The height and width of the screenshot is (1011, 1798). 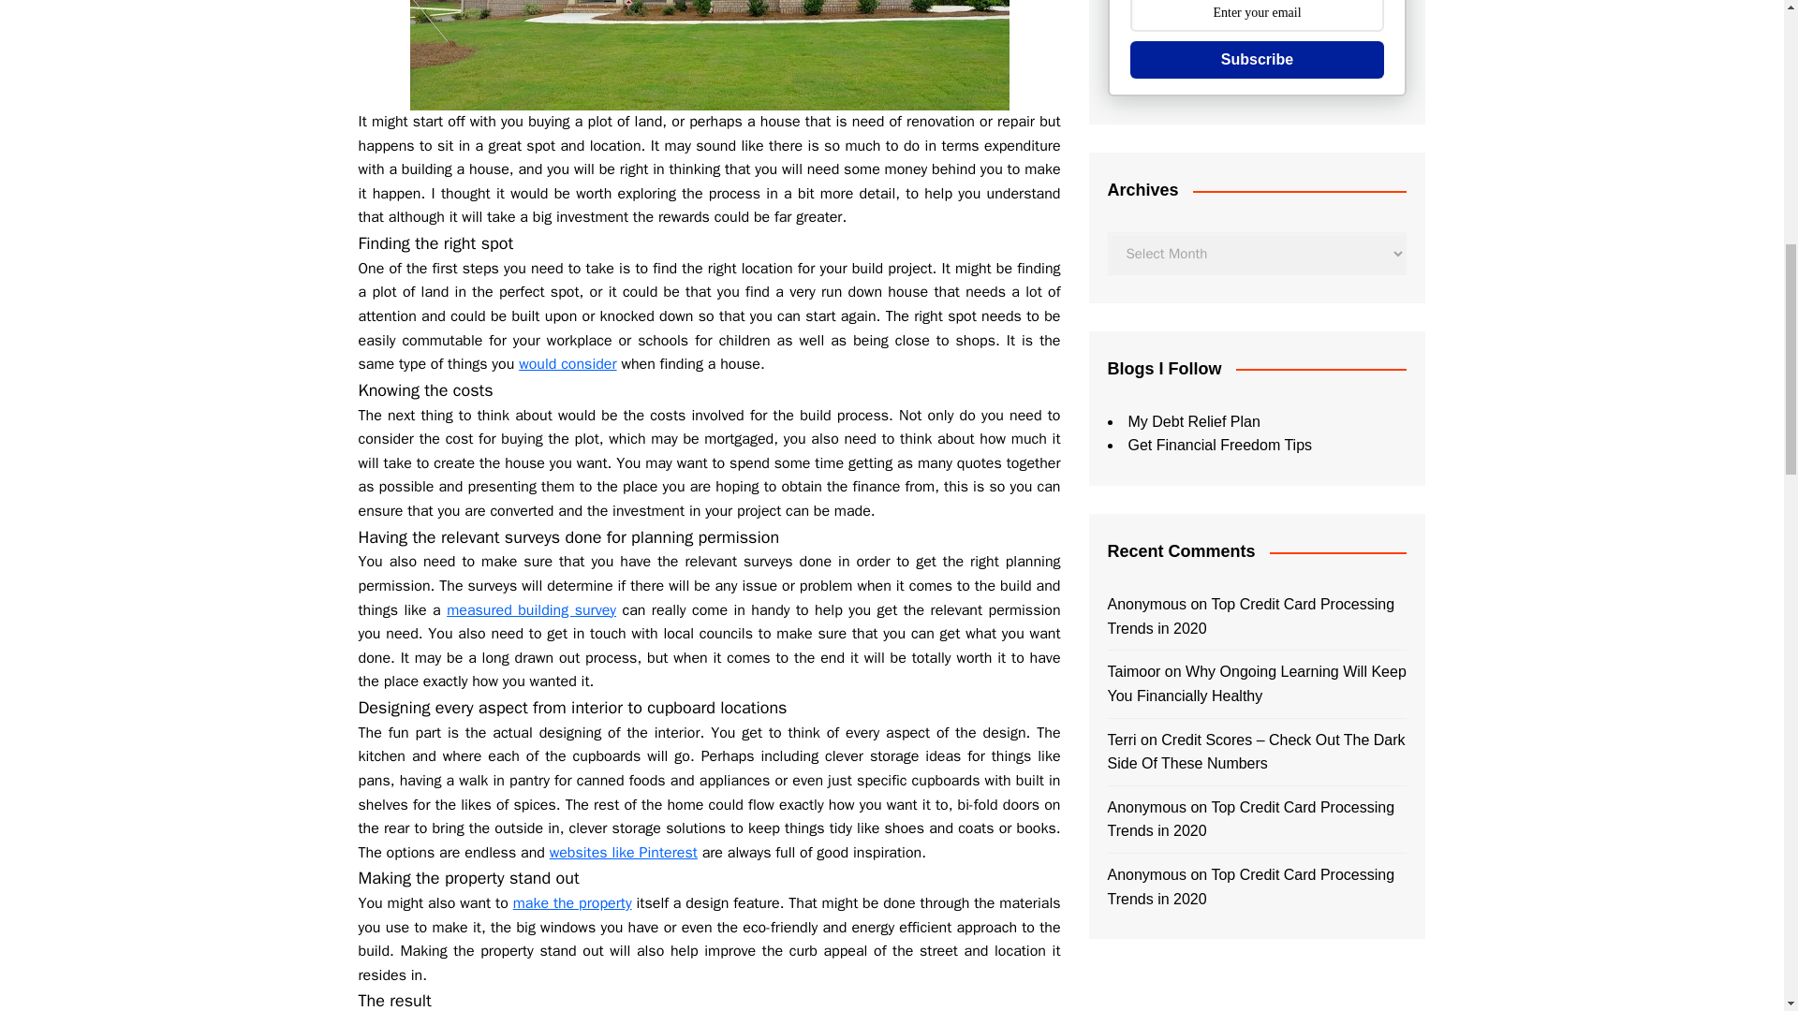 I want to click on would consider, so click(x=567, y=363).